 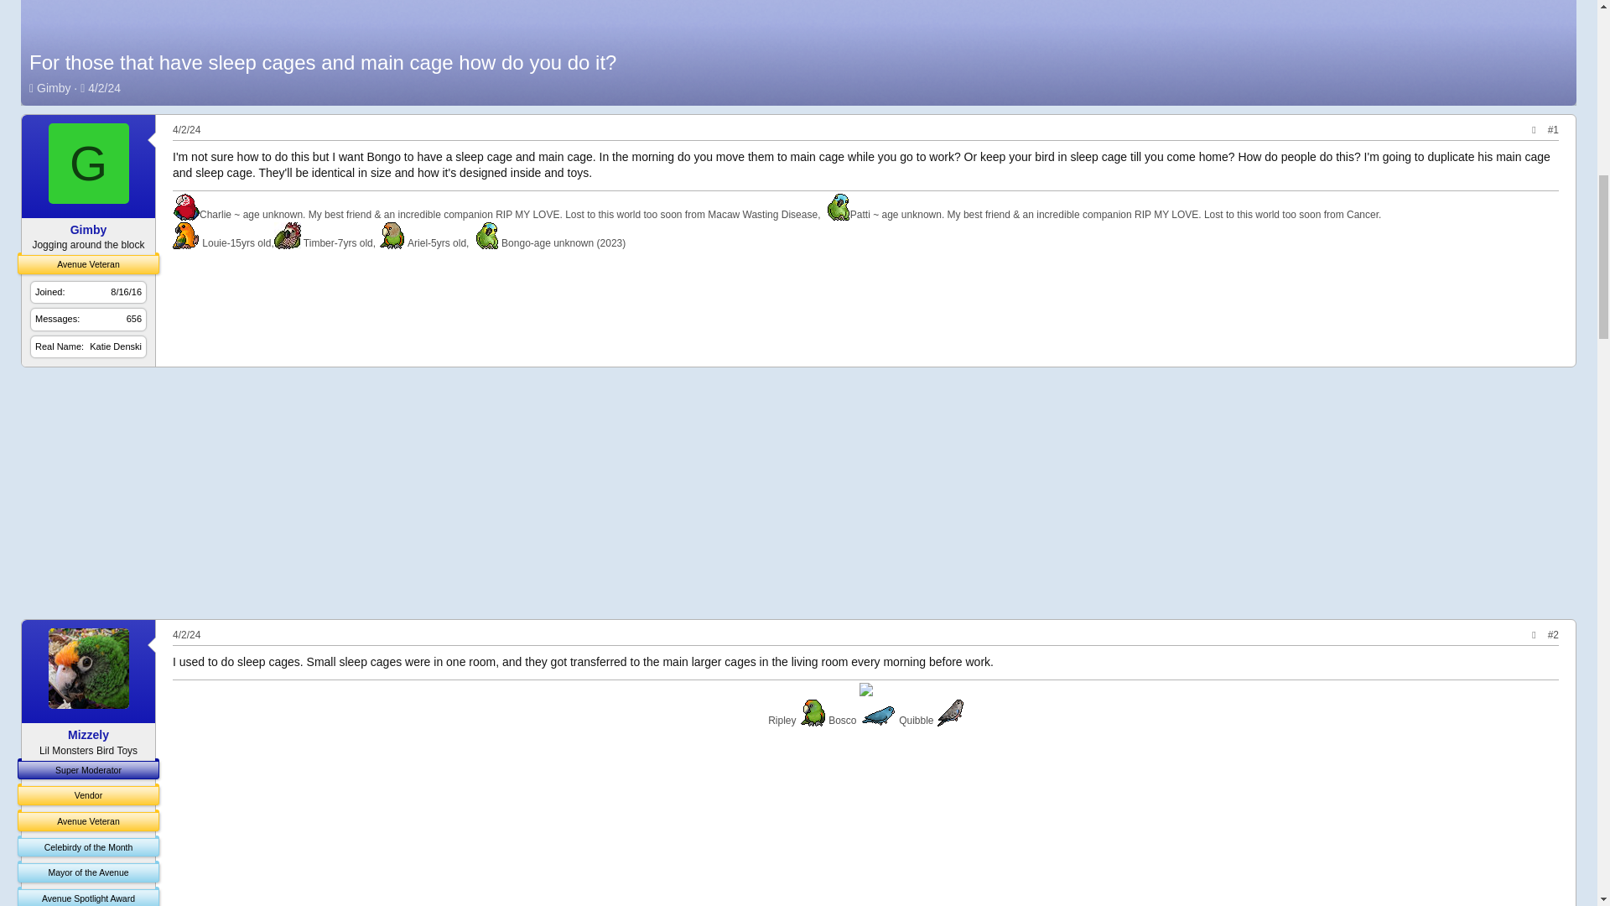 I want to click on Gimby, so click(x=89, y=229).